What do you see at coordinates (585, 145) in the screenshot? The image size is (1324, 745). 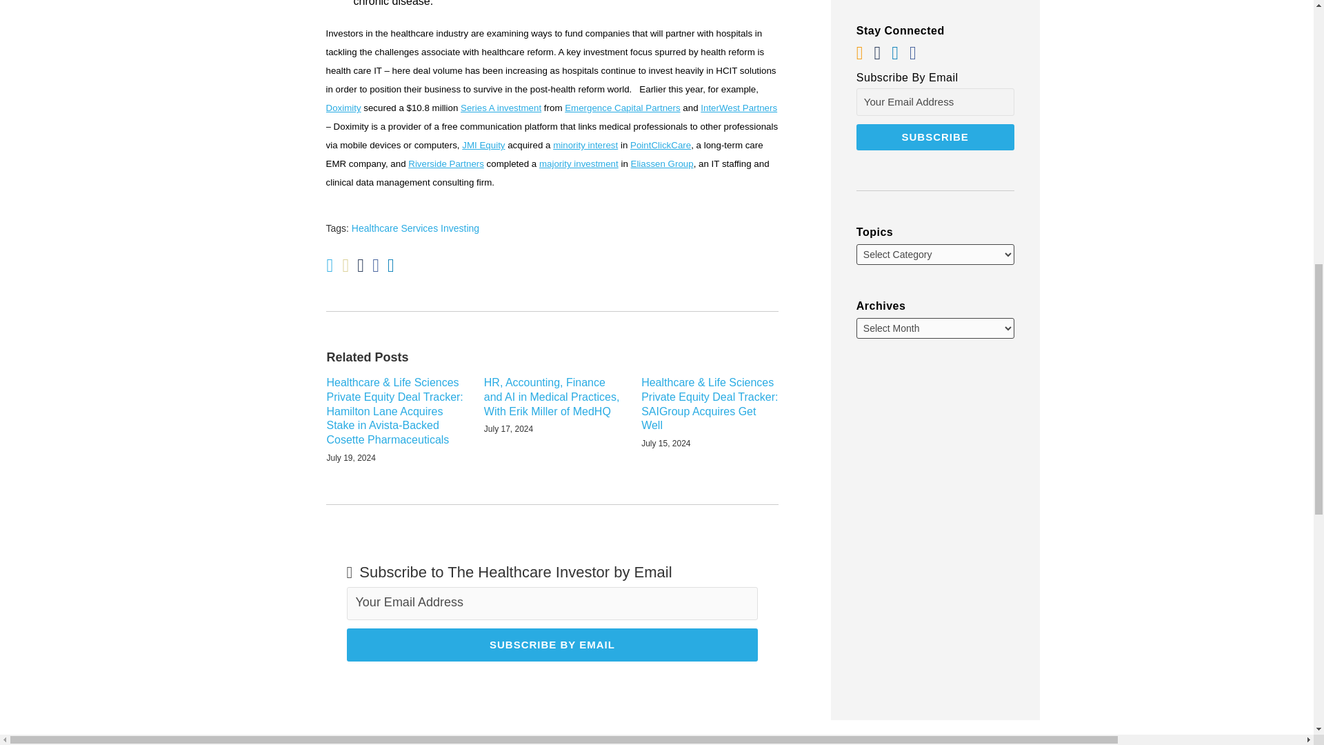 I see `minority interest` at bounding box center [585, 145].